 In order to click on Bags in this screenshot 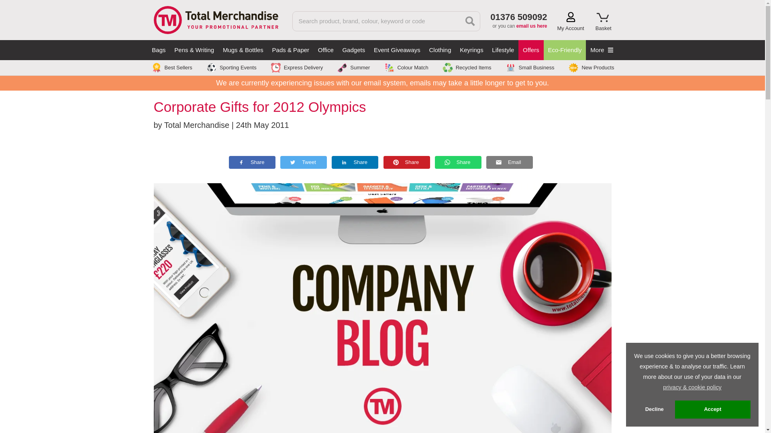, I will do `click(159, 50)`.